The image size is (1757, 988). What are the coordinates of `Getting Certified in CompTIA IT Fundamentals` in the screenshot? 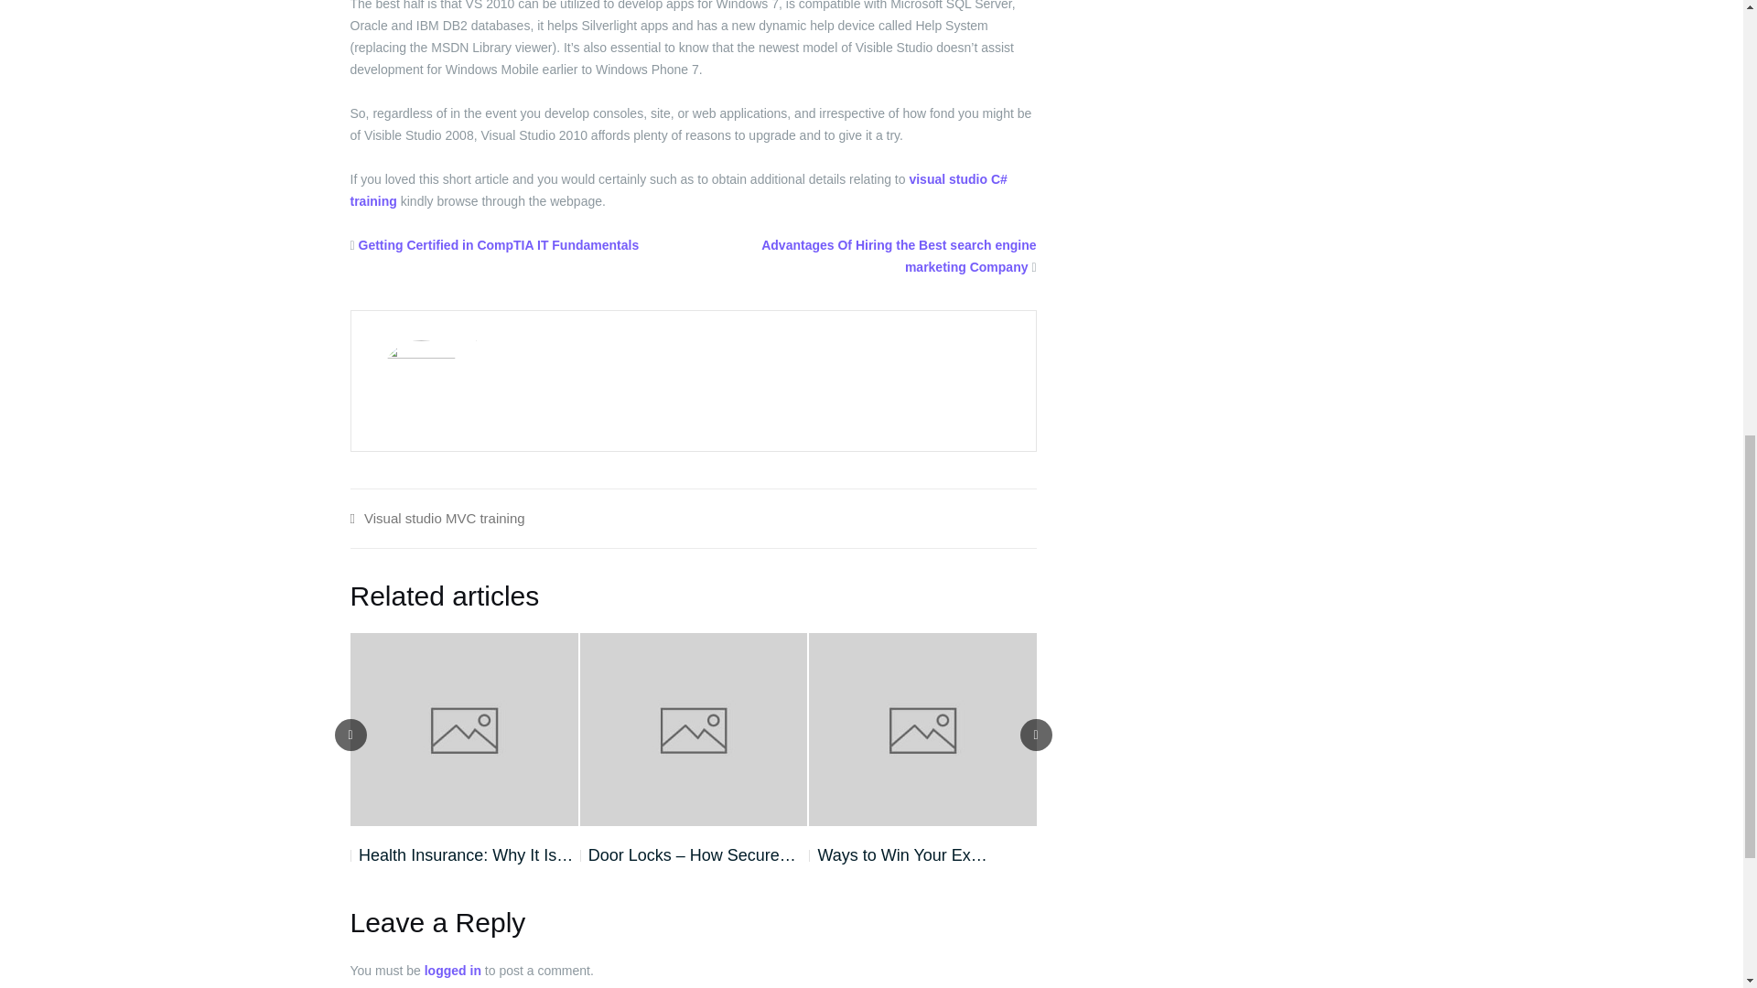 It's located at (498, 245).